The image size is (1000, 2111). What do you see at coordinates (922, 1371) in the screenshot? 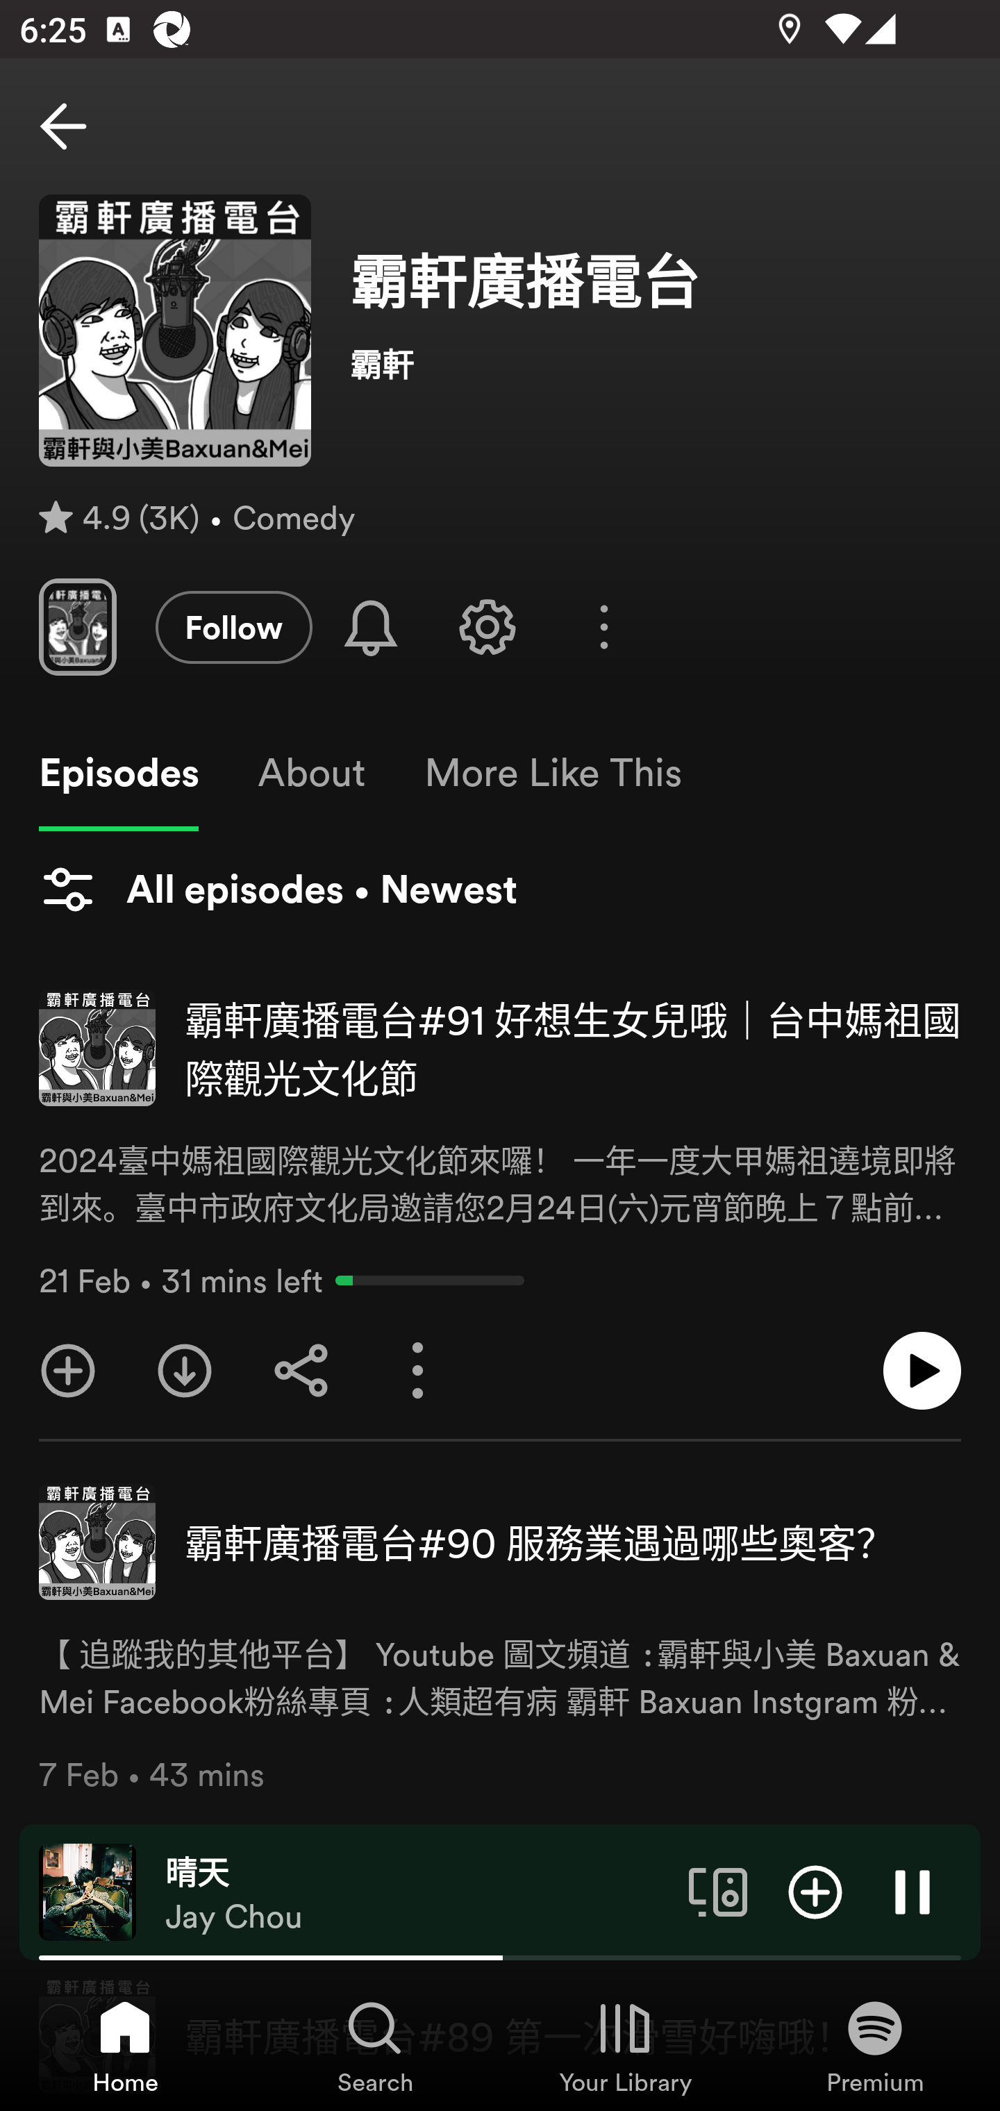
I see `Play episode: 霸軒廣播電台#91 好想生女兒哦｜台中媽祖國際觀光文化節` at bounding box center [922, 1371].